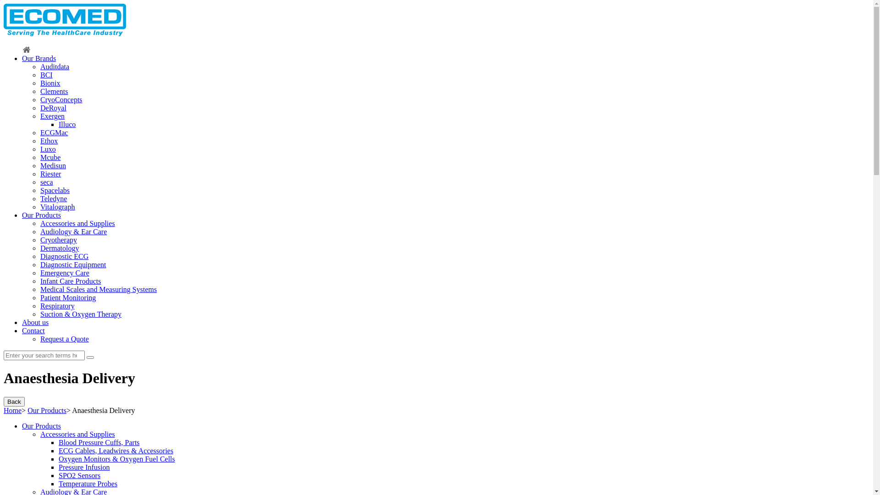  Describe the element at coordinates (67, 125) in the screenshot. I see `Illuco` at that location.